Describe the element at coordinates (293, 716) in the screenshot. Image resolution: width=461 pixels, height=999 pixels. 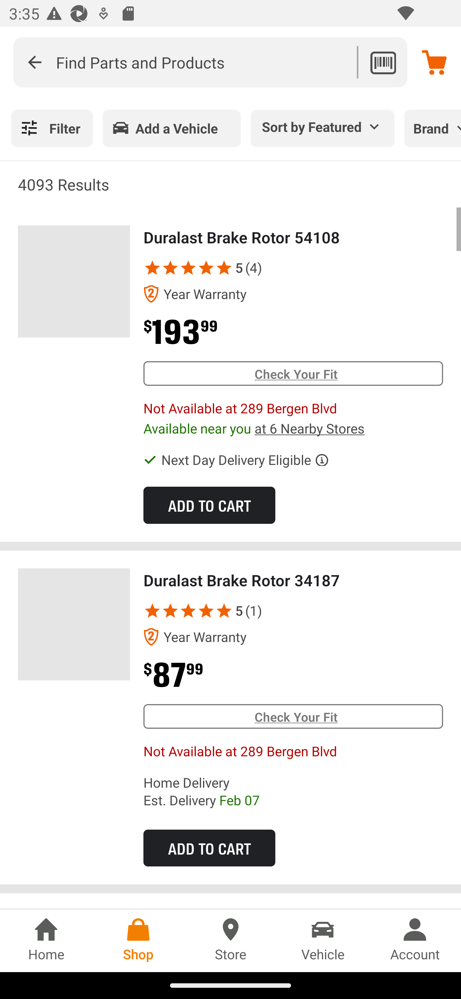
I see `Check your fit Check Your Fit` at that location.